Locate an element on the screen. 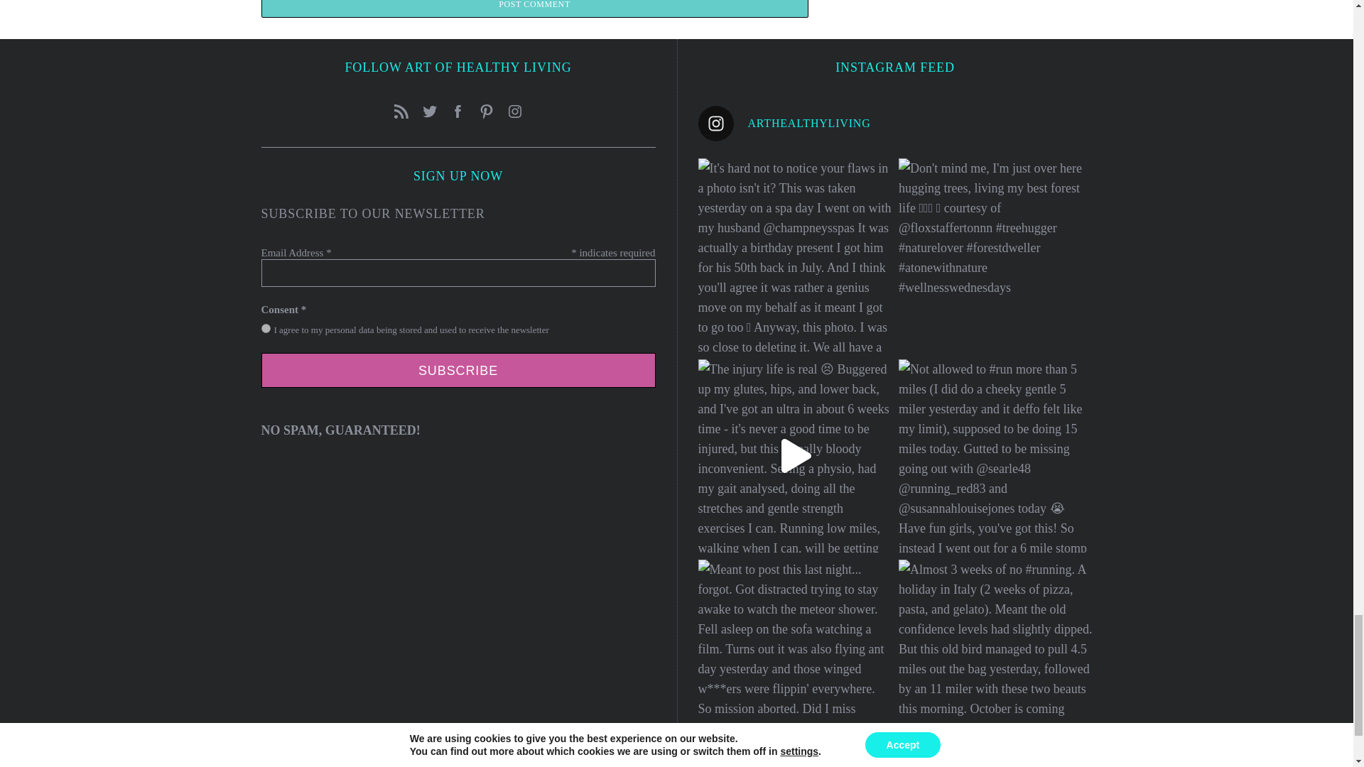  Post Comment is located at coordinates (535, 9).